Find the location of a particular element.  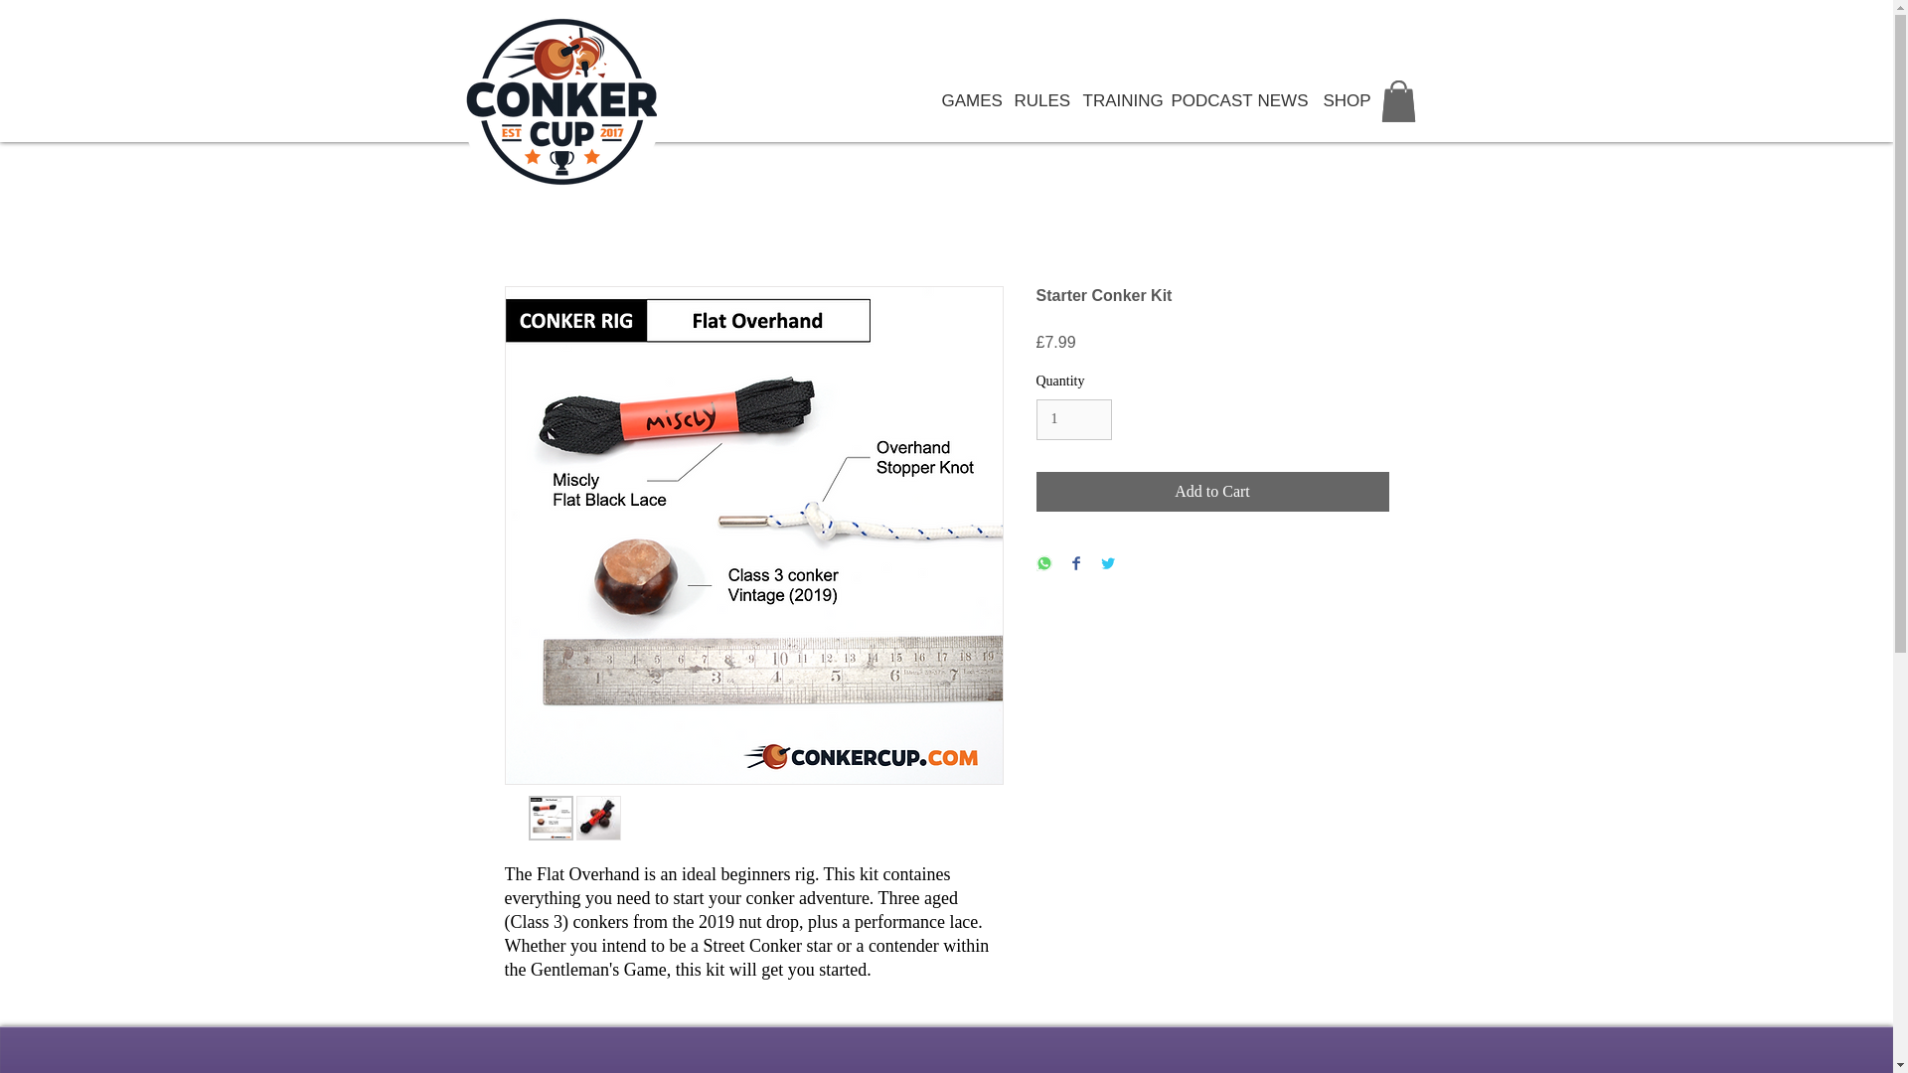

1 is located at coordinates (1073, 419).